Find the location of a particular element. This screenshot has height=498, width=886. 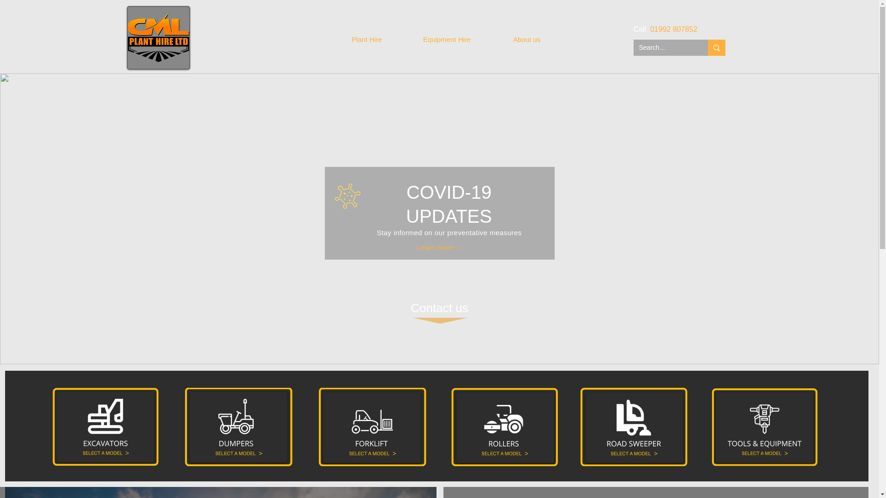

Call  01992 807852 is located at coordinates (665, 30).